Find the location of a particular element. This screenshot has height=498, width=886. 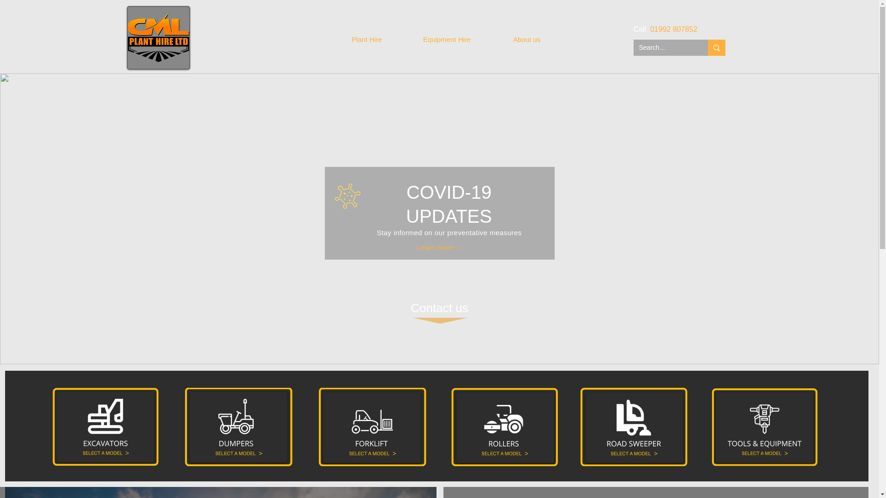

Call  01992 807852 is located at coordinates (665, 30).